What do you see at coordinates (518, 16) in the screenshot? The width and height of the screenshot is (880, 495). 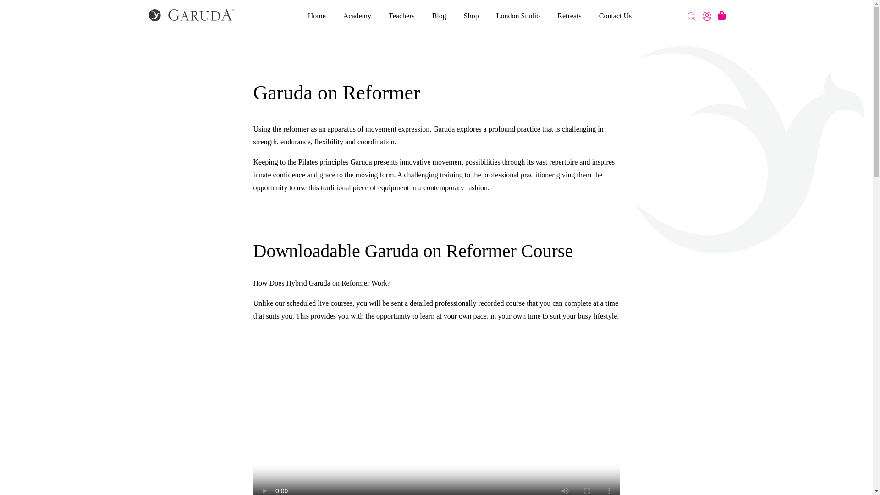 I see `London Studio` at bounding box center [518, 16].